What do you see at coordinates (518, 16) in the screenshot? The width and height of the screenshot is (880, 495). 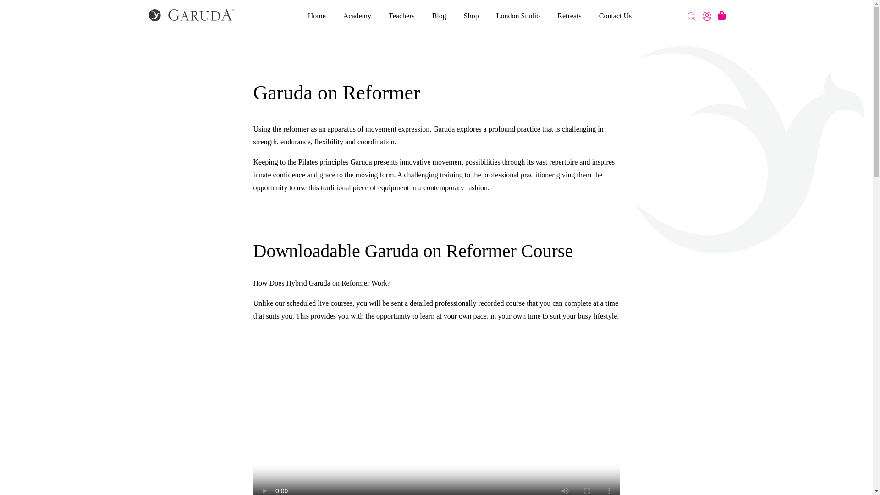 I see `London Studio` at bounding box center [518, 16].